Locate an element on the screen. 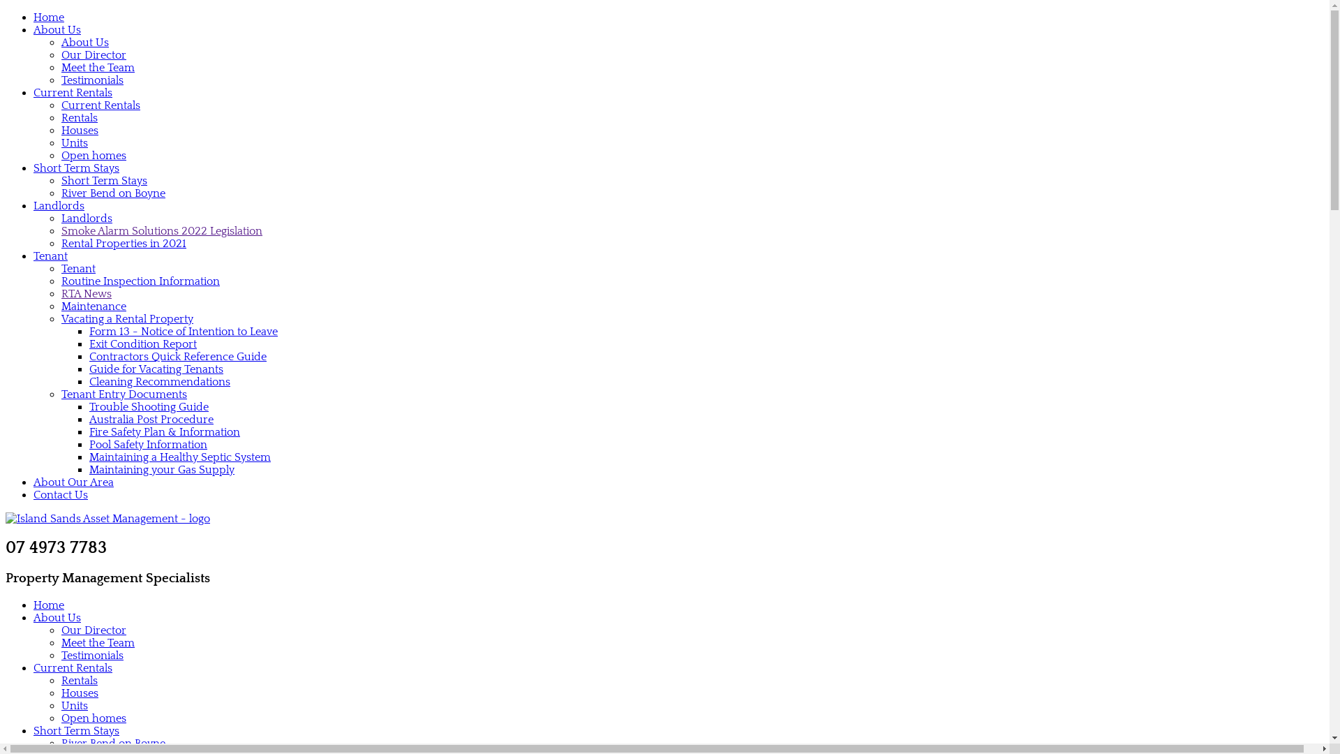  Routine Inspection Information is located at coordinates (141, 281).